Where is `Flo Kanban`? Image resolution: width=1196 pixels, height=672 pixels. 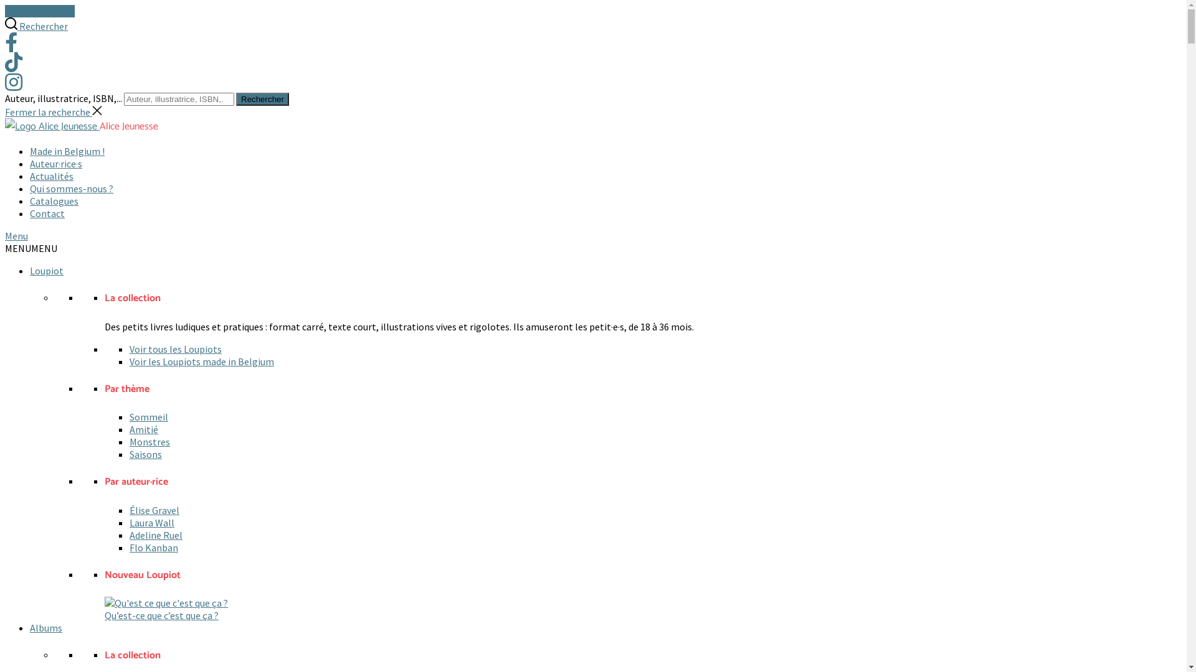
Flo Kanban is located at coordinates (154, 548).